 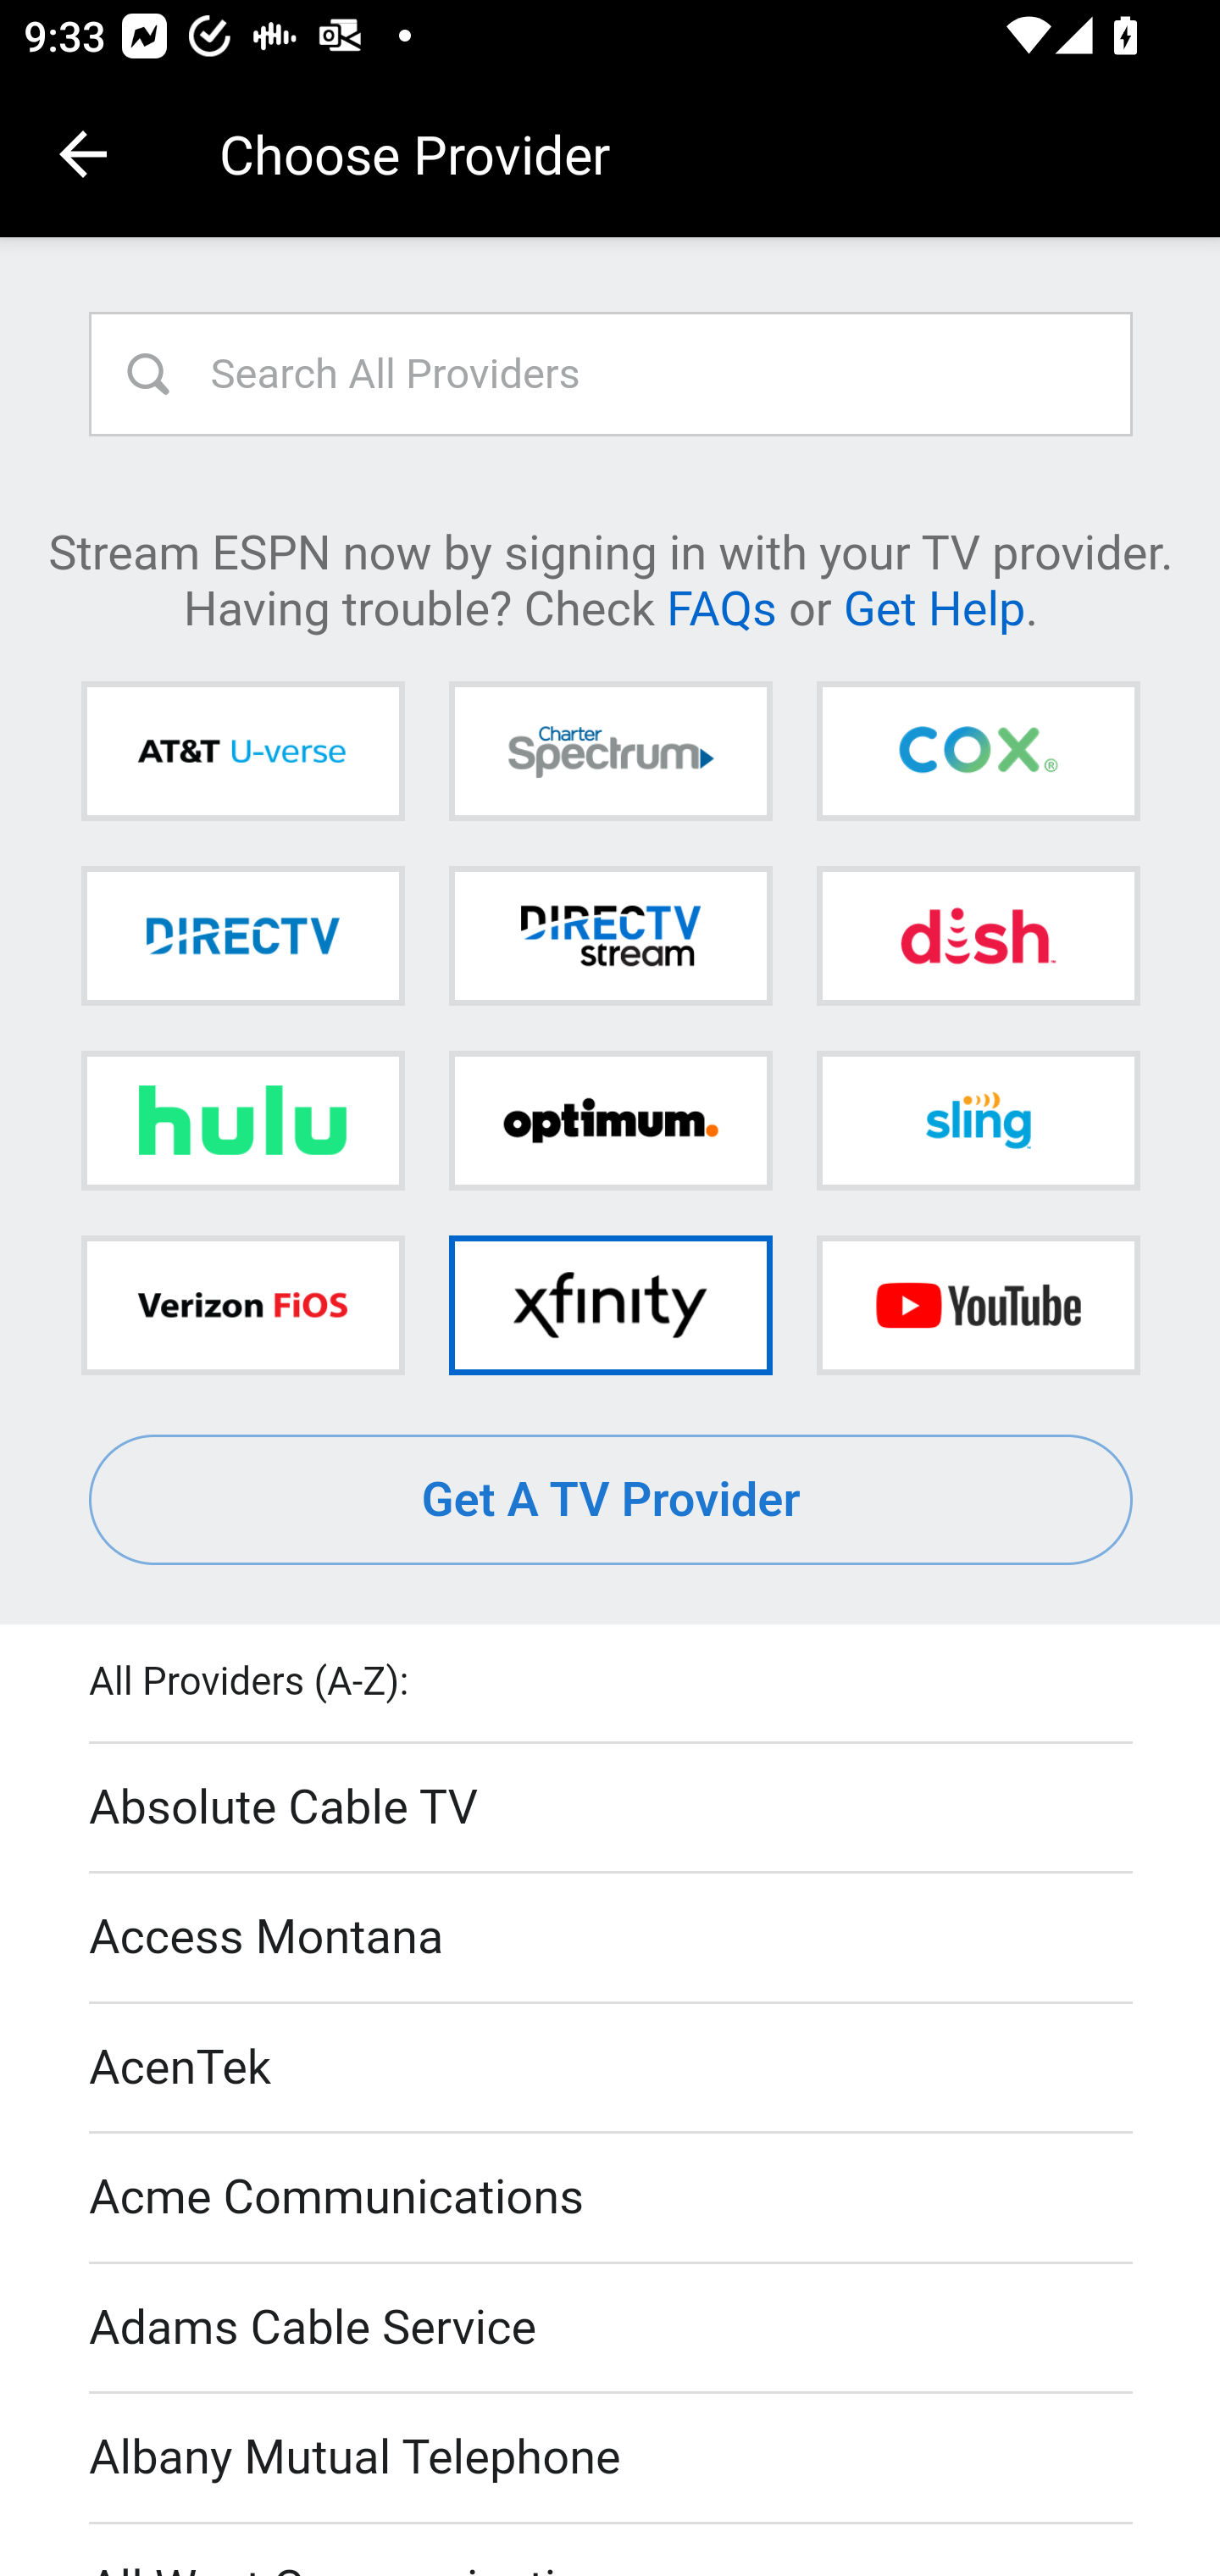 I want to click on Navigate up, so click(x=83, y=154).